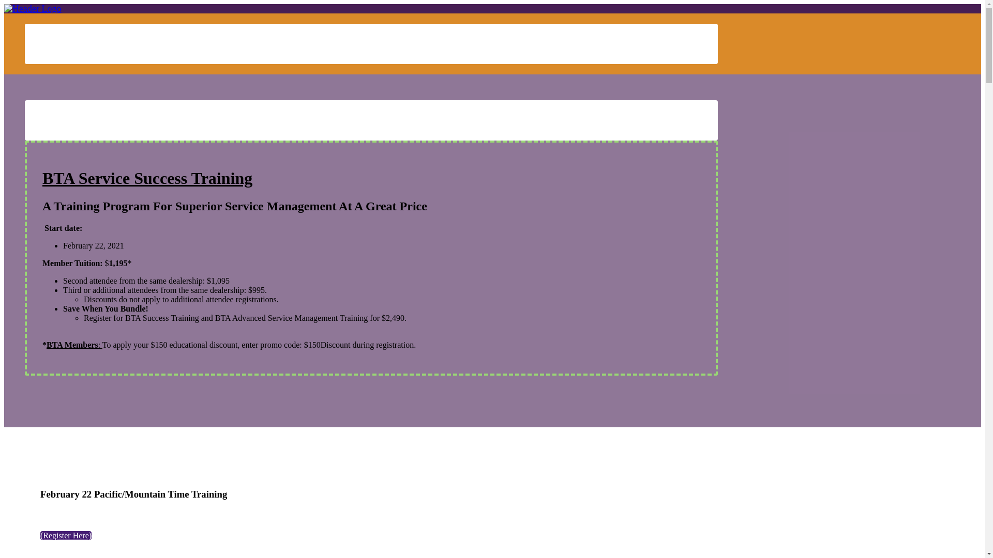 This screenshot has width=993, height=558. Describe the element at coordinates (66, 535) in the screenshot. I see `(Register Here)` at that location.